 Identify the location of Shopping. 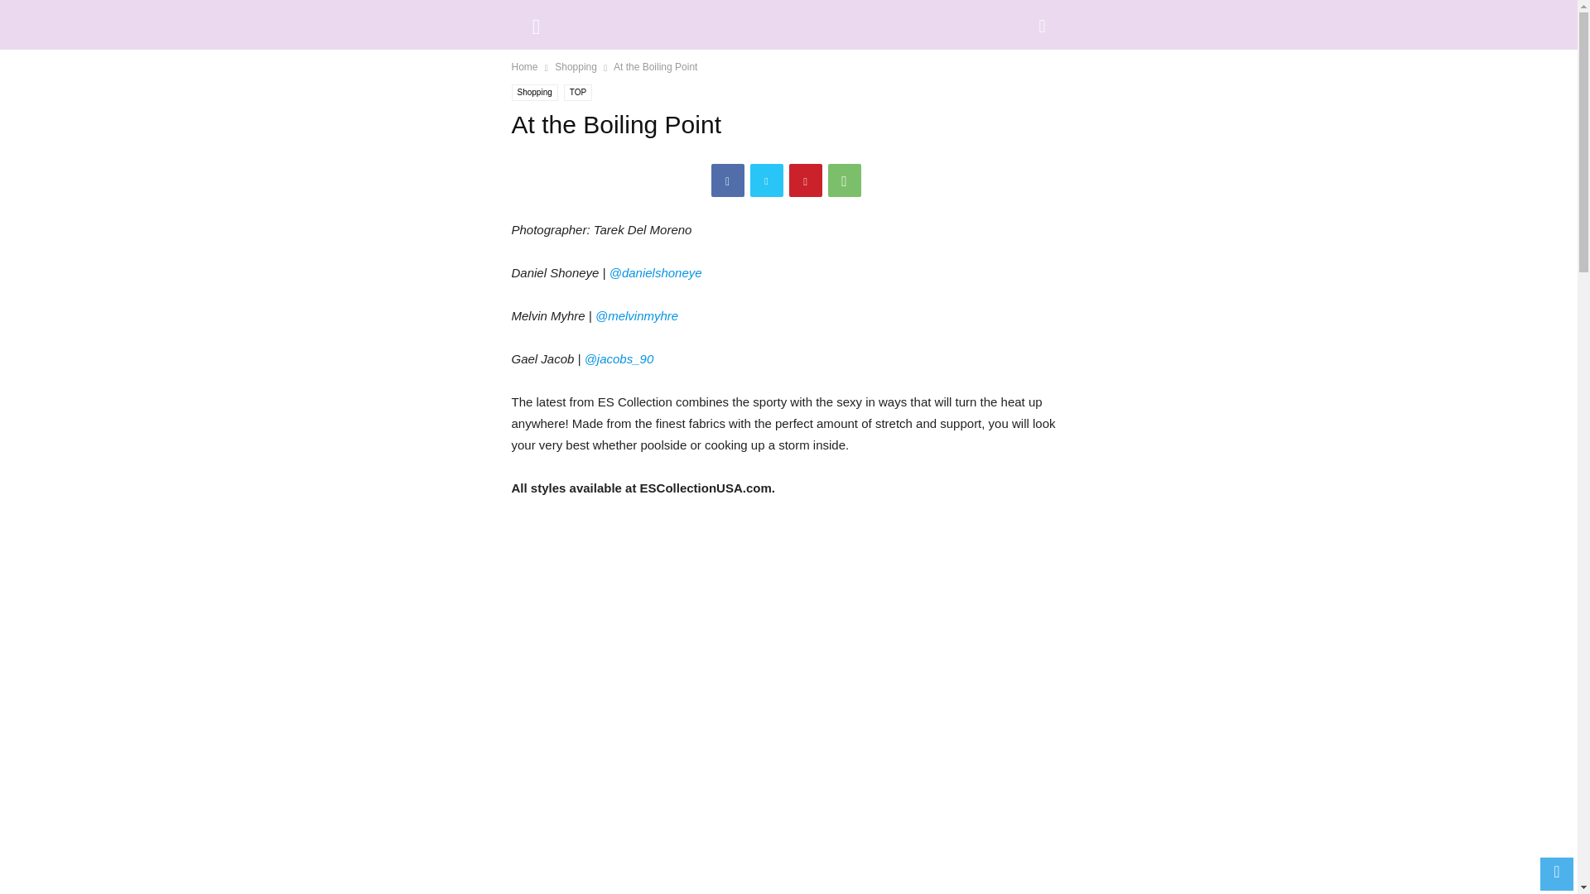
(535, 93).